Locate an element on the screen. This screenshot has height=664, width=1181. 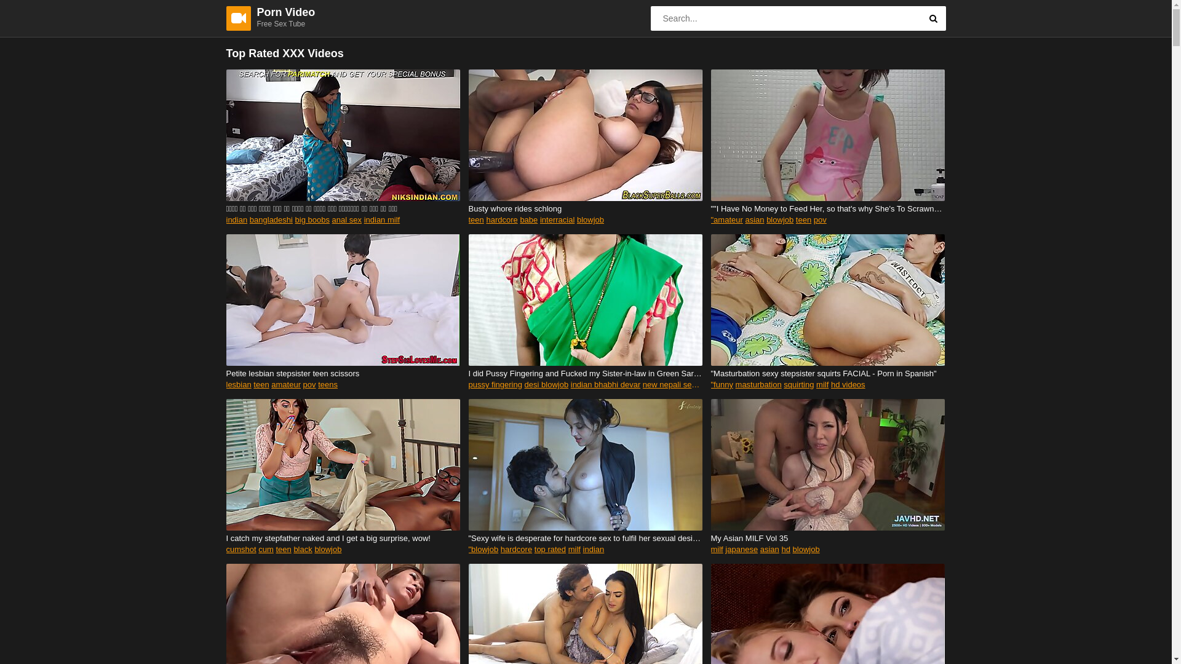
anal sex is located at coordinates (347, 220).